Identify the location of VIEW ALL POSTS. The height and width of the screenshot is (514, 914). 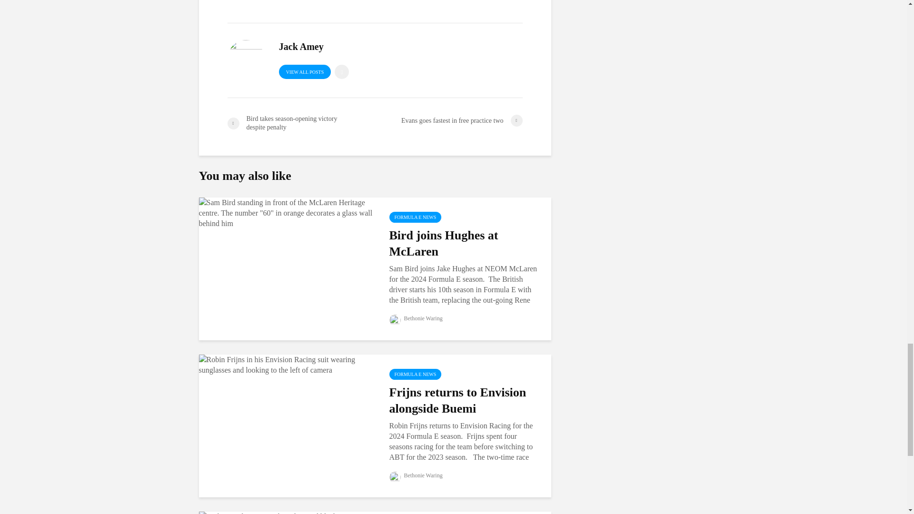
(305, 72).